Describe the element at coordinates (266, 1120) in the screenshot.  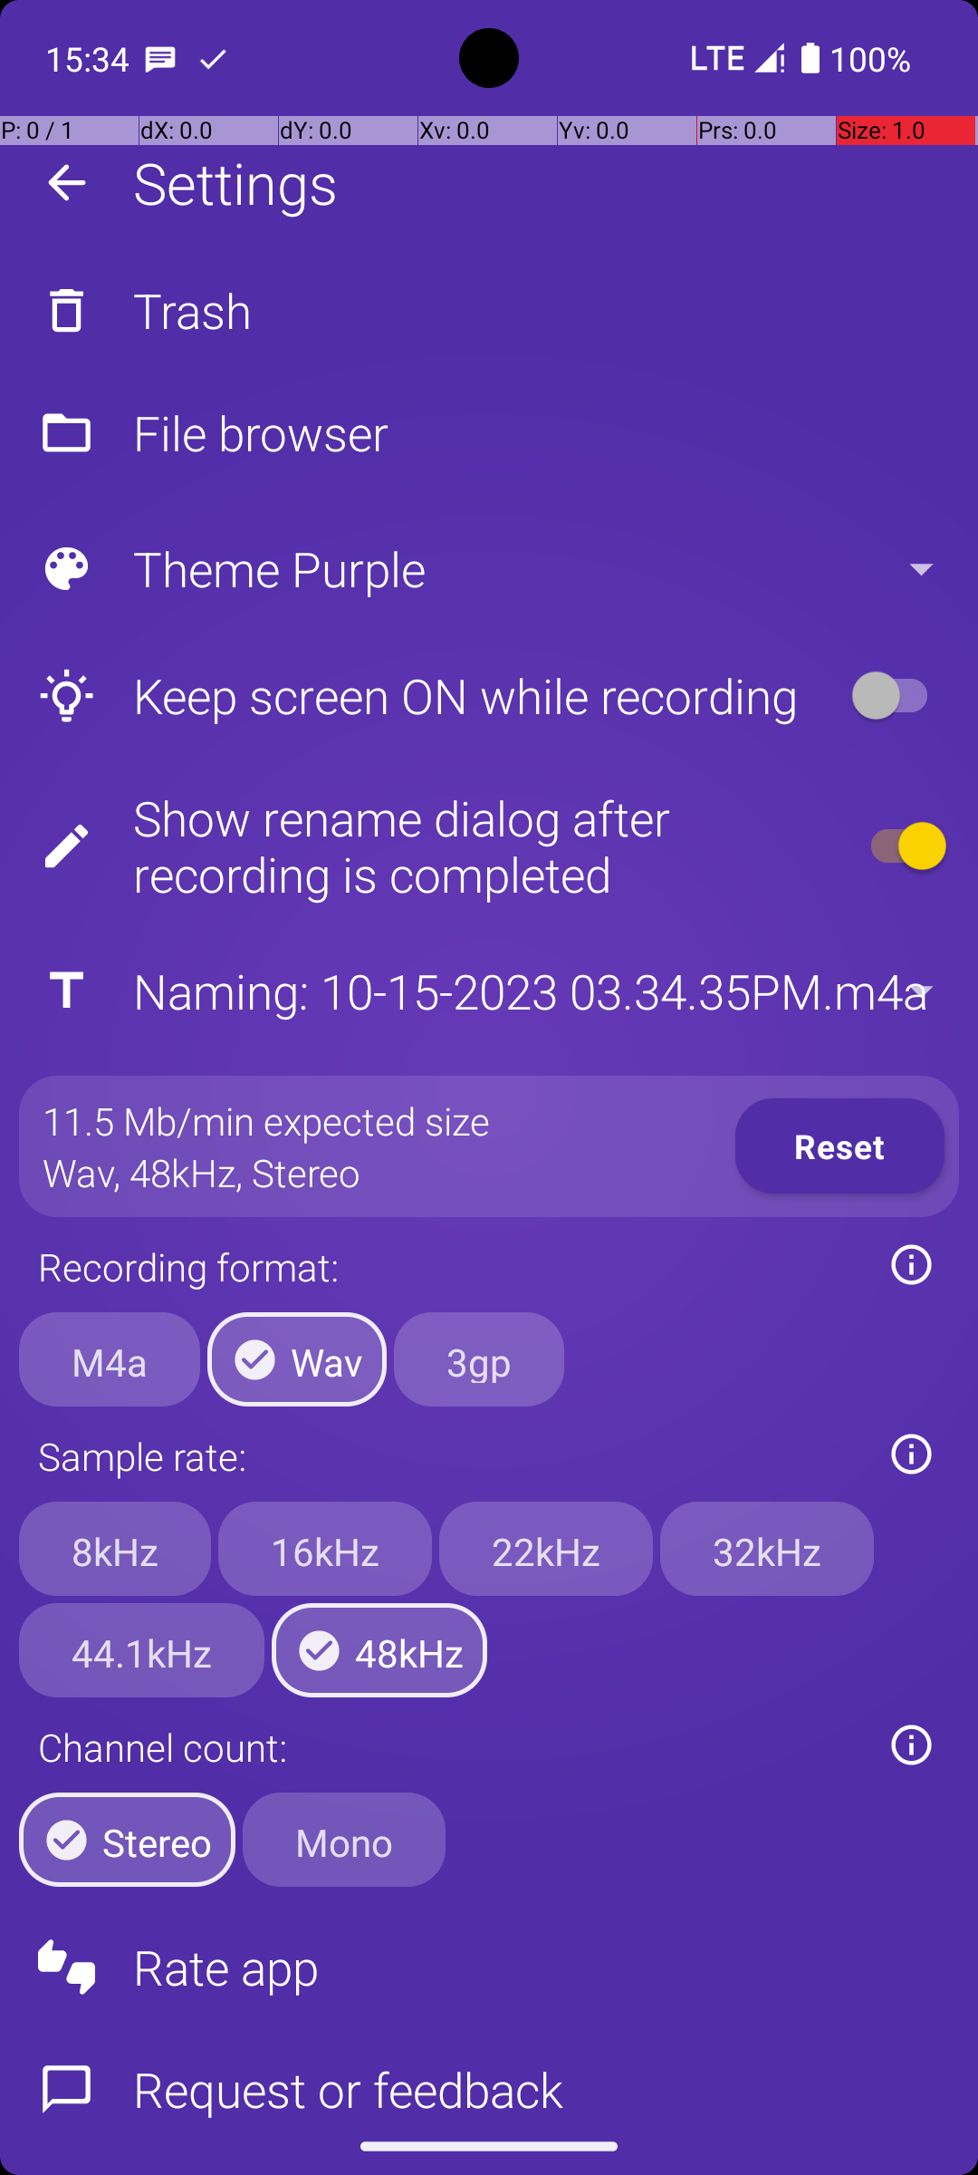
I see `11.5 Mb/min expected size` at that location.